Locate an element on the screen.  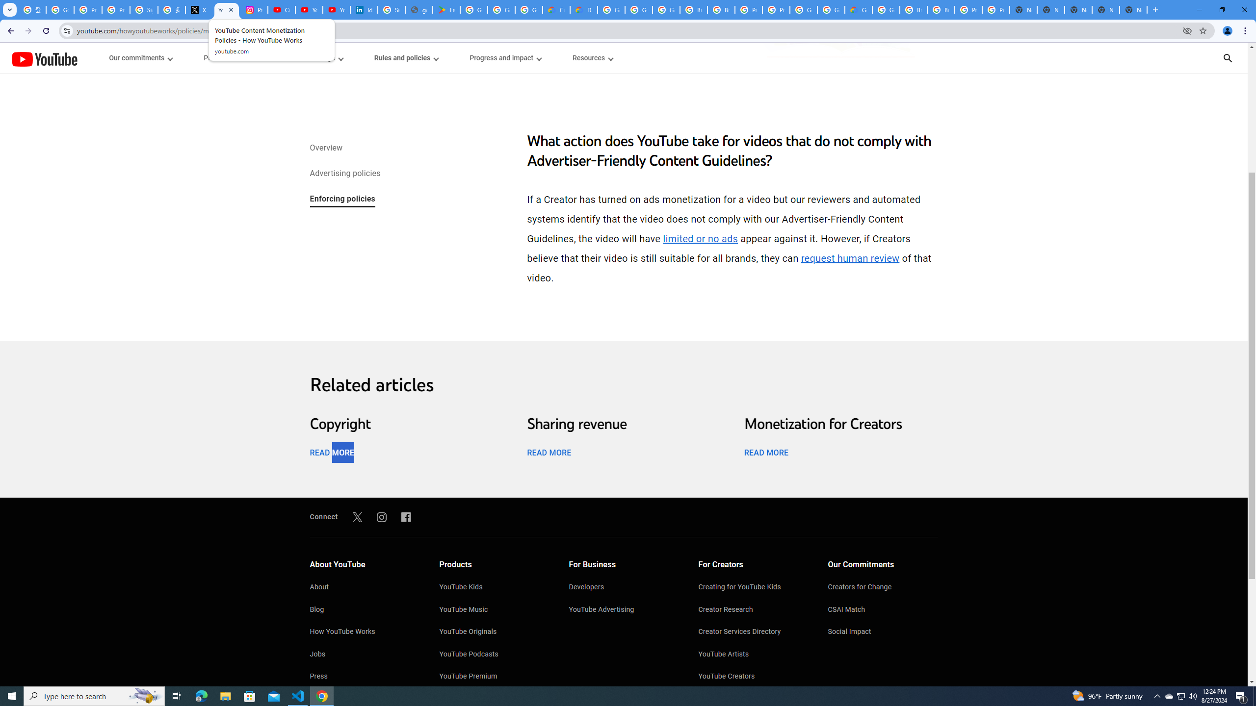
Rules and policies menupopup is located at coordinates (406, 58).